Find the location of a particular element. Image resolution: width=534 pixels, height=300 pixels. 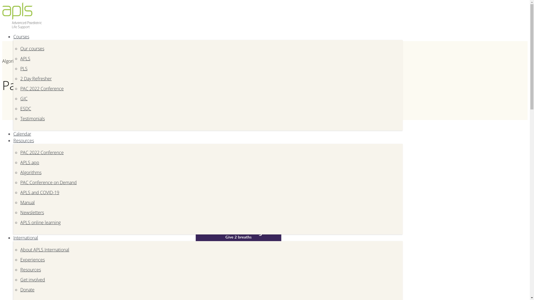

Resources is located at coordinates (24, 141).